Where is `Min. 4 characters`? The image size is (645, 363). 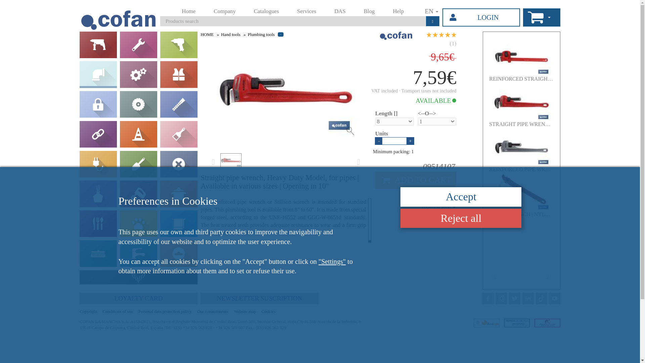 Min. 4 characters is located at coordinates (244, 17).